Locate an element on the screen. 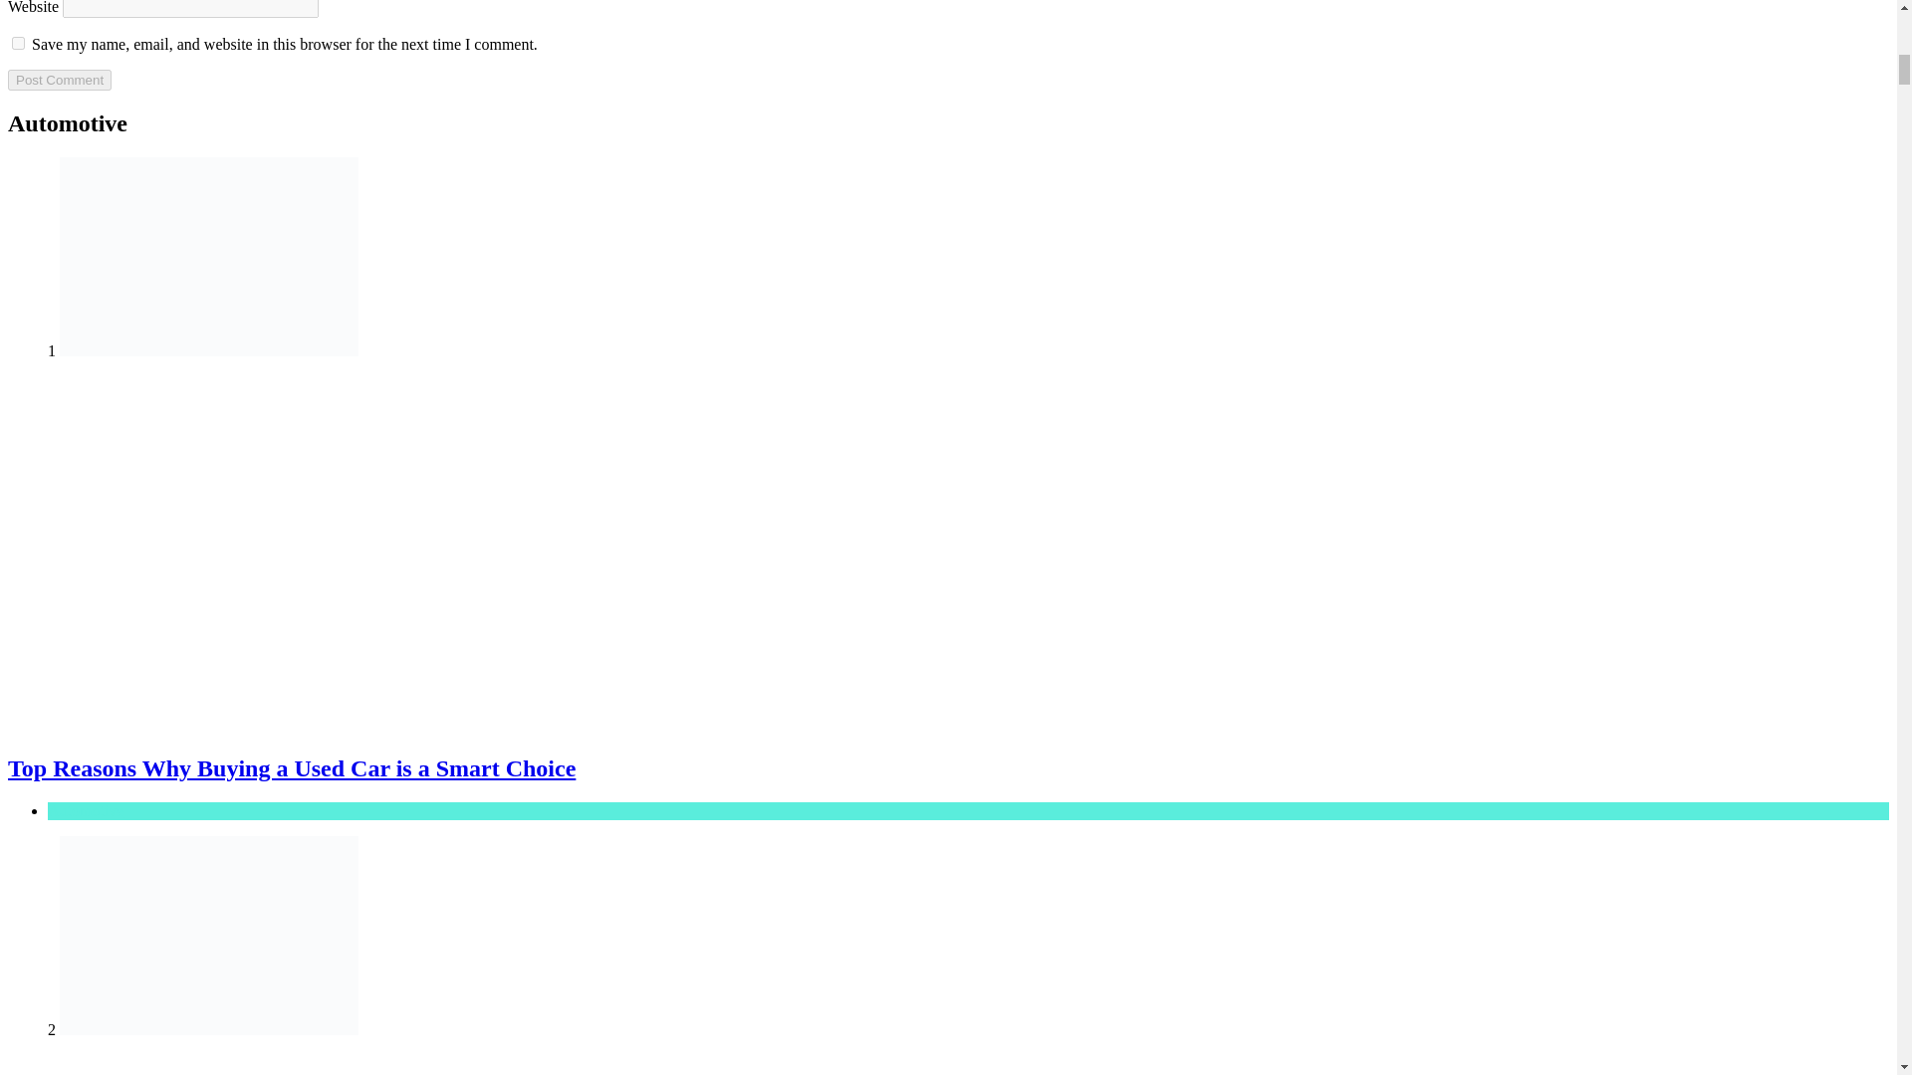 Image resolution: width=1912 pixels, height=1075 pixels. yes is located at coordinates (18, 42).